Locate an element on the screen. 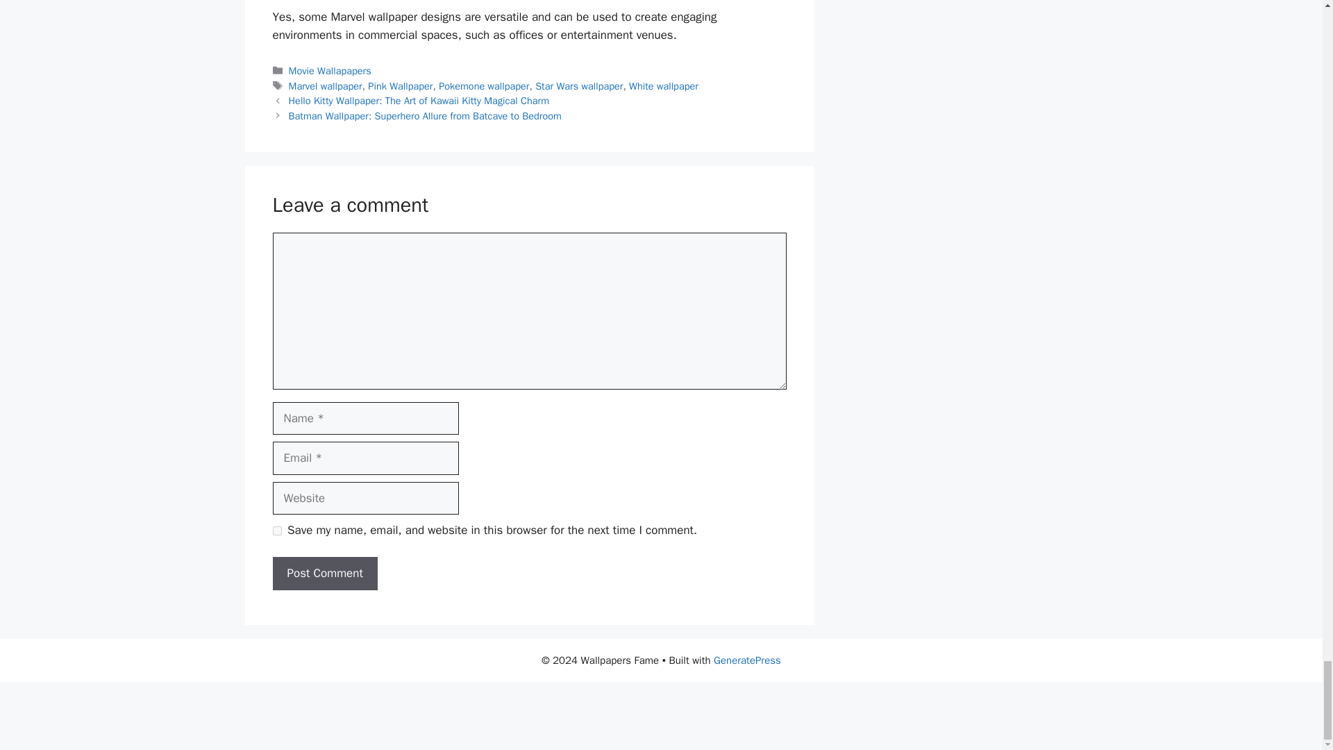  Batman Wallpaper: Superhero Allure from Batcave to Bedroom is located at coordinates (425, 115).